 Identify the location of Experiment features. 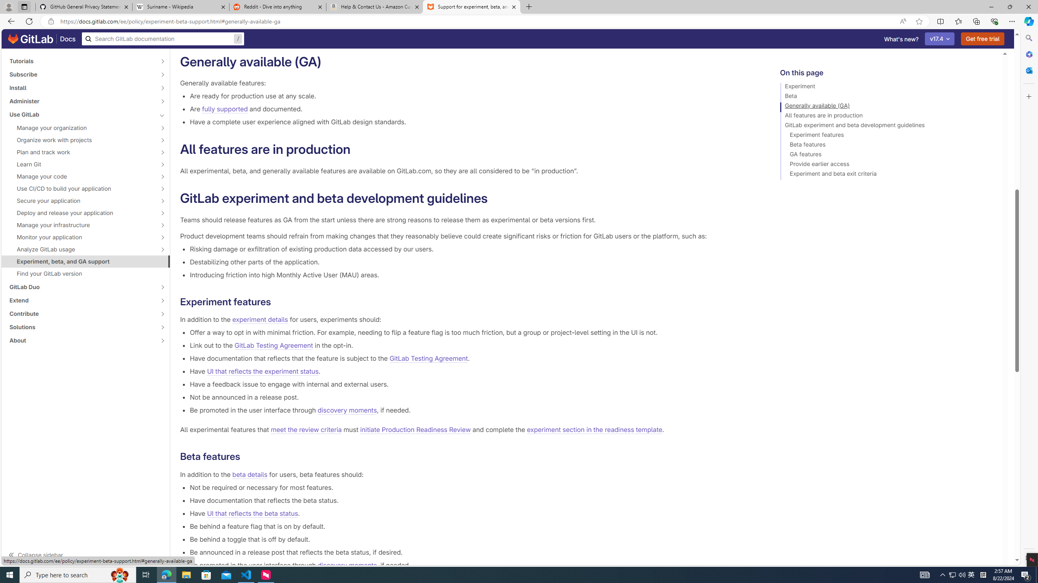
(887, 136).